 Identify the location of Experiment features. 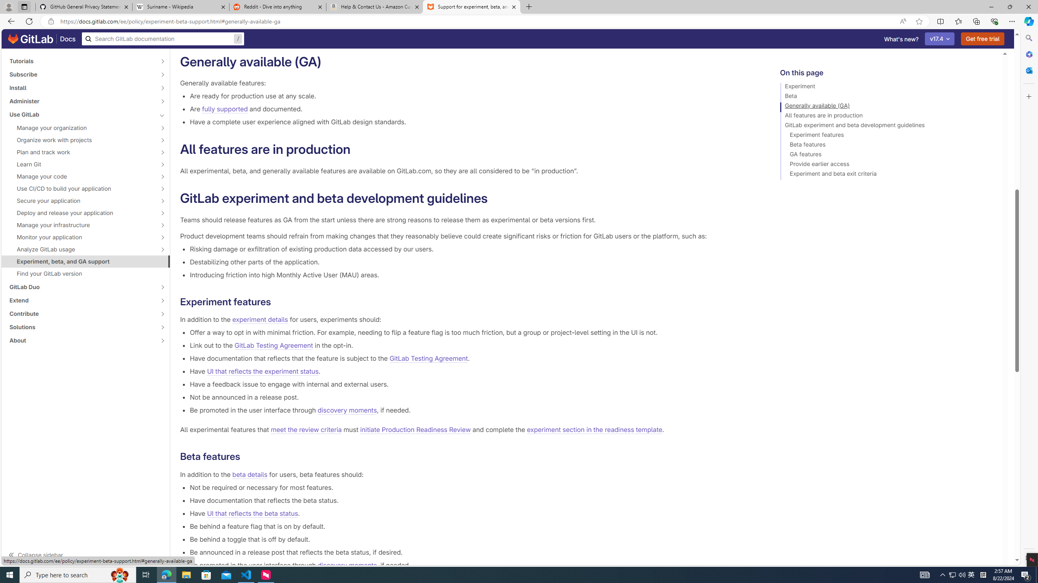
(887, 136).